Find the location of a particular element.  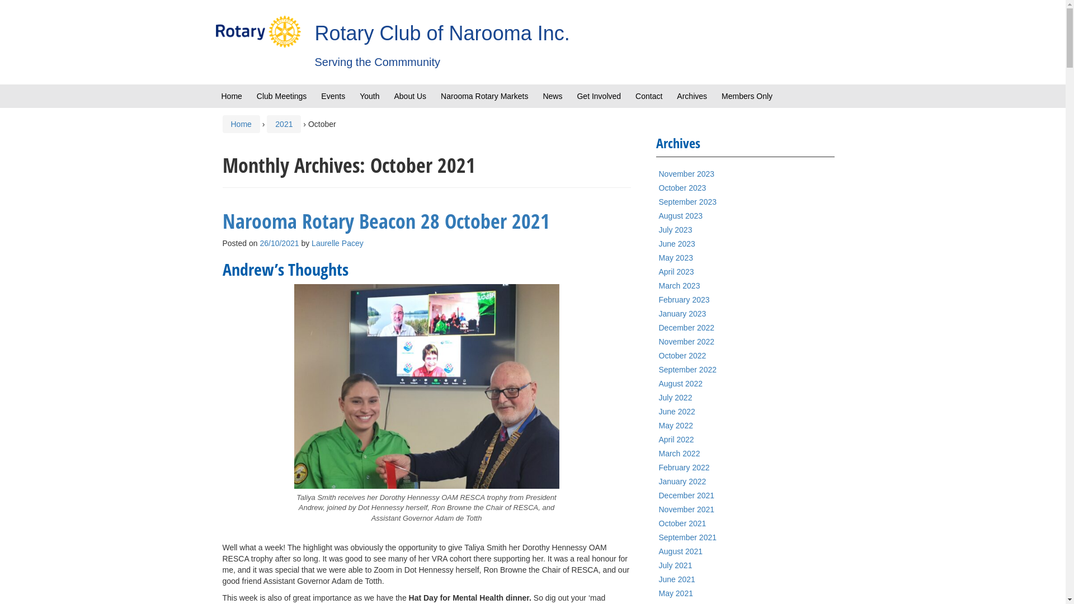

August 2021 is located at coordinates (681, 551).